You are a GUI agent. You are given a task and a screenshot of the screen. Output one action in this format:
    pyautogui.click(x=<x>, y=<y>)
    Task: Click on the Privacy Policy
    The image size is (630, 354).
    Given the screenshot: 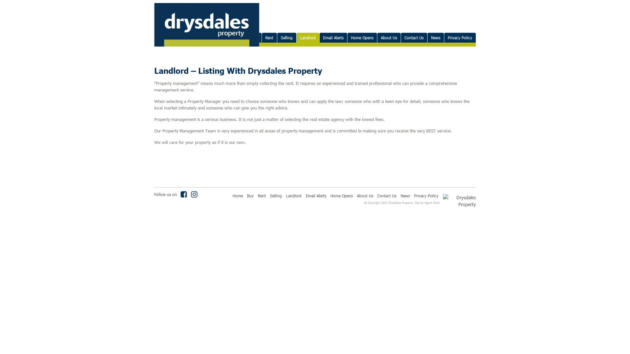 What is the action you would take?
    pyautogui.click(x=460, y=38)
    